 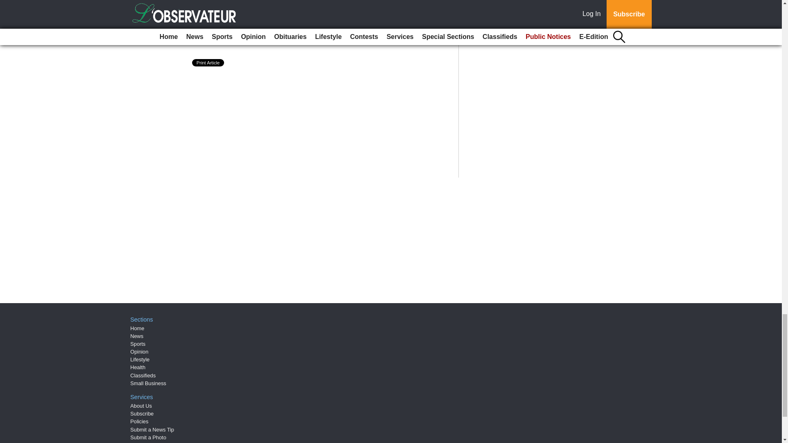 I want to click on Print Article, so click(x=208, y=62).